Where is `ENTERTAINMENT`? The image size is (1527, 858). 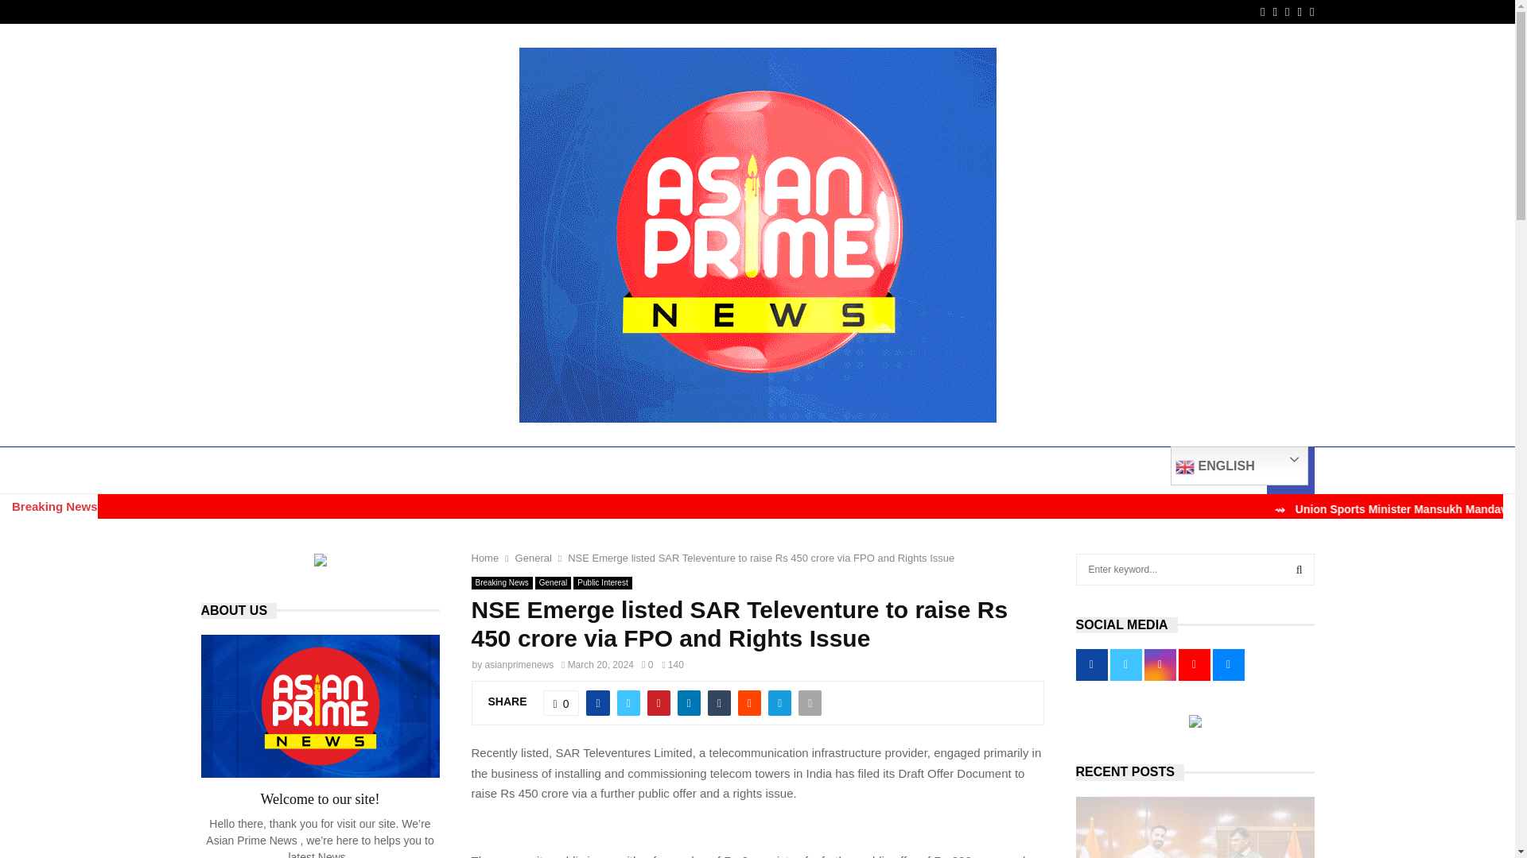 ENTERTAINMENT is located at coordinates (563, 470).